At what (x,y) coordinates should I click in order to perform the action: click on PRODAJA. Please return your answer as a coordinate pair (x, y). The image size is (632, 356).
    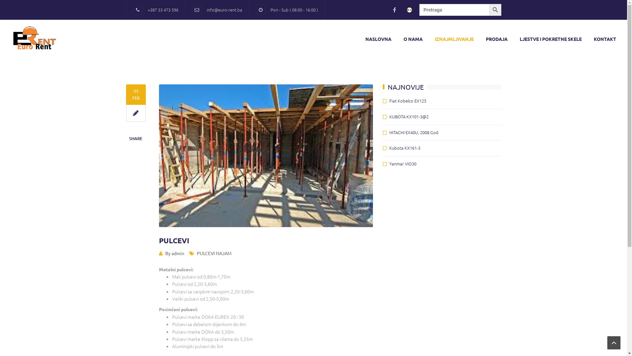
    Looking at the image, I should click on (497, 39).